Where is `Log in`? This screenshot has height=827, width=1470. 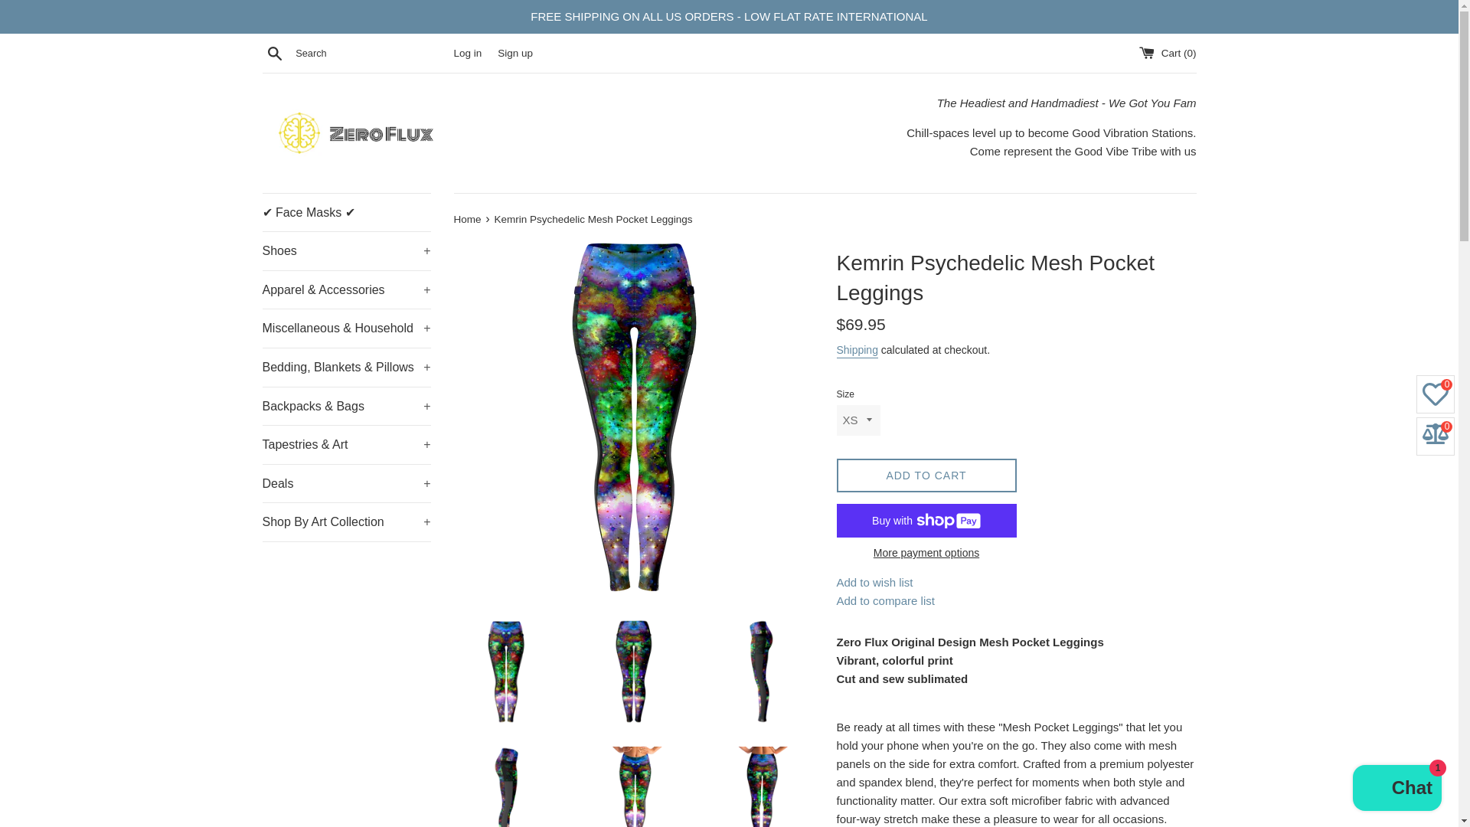
Log in is located at coordinates (467, 52).